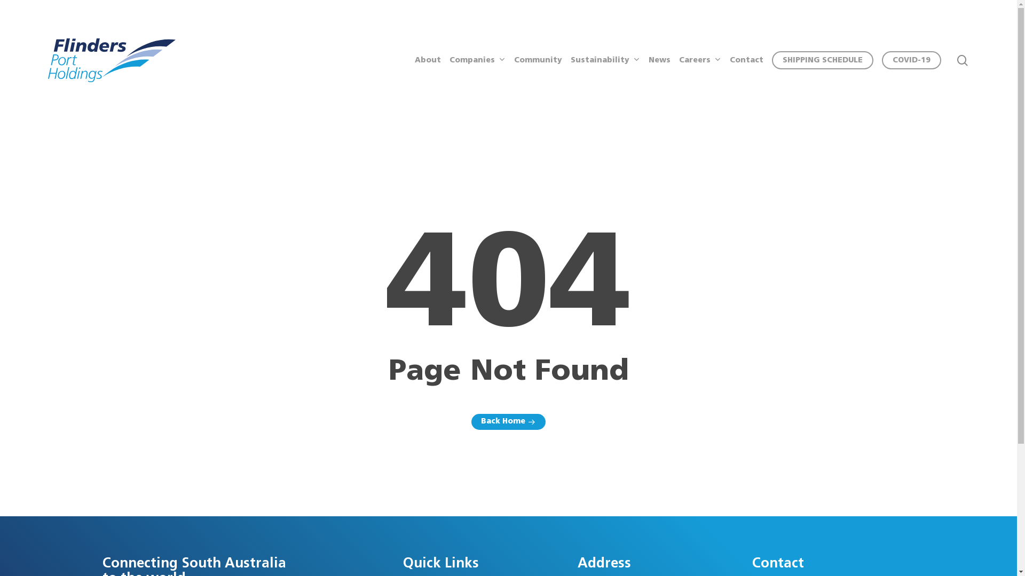  I want to click on Contact, so click(746, 60).